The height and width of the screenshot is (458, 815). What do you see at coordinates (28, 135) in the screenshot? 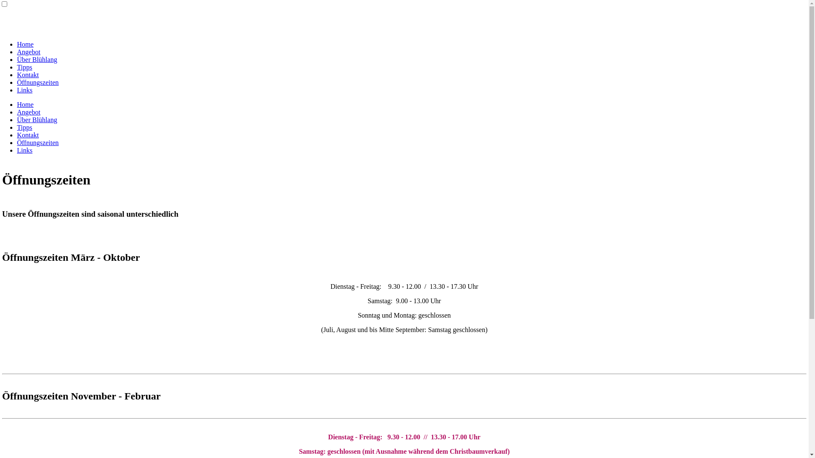
I see `Kontakt` at bounding box center [28, 135].